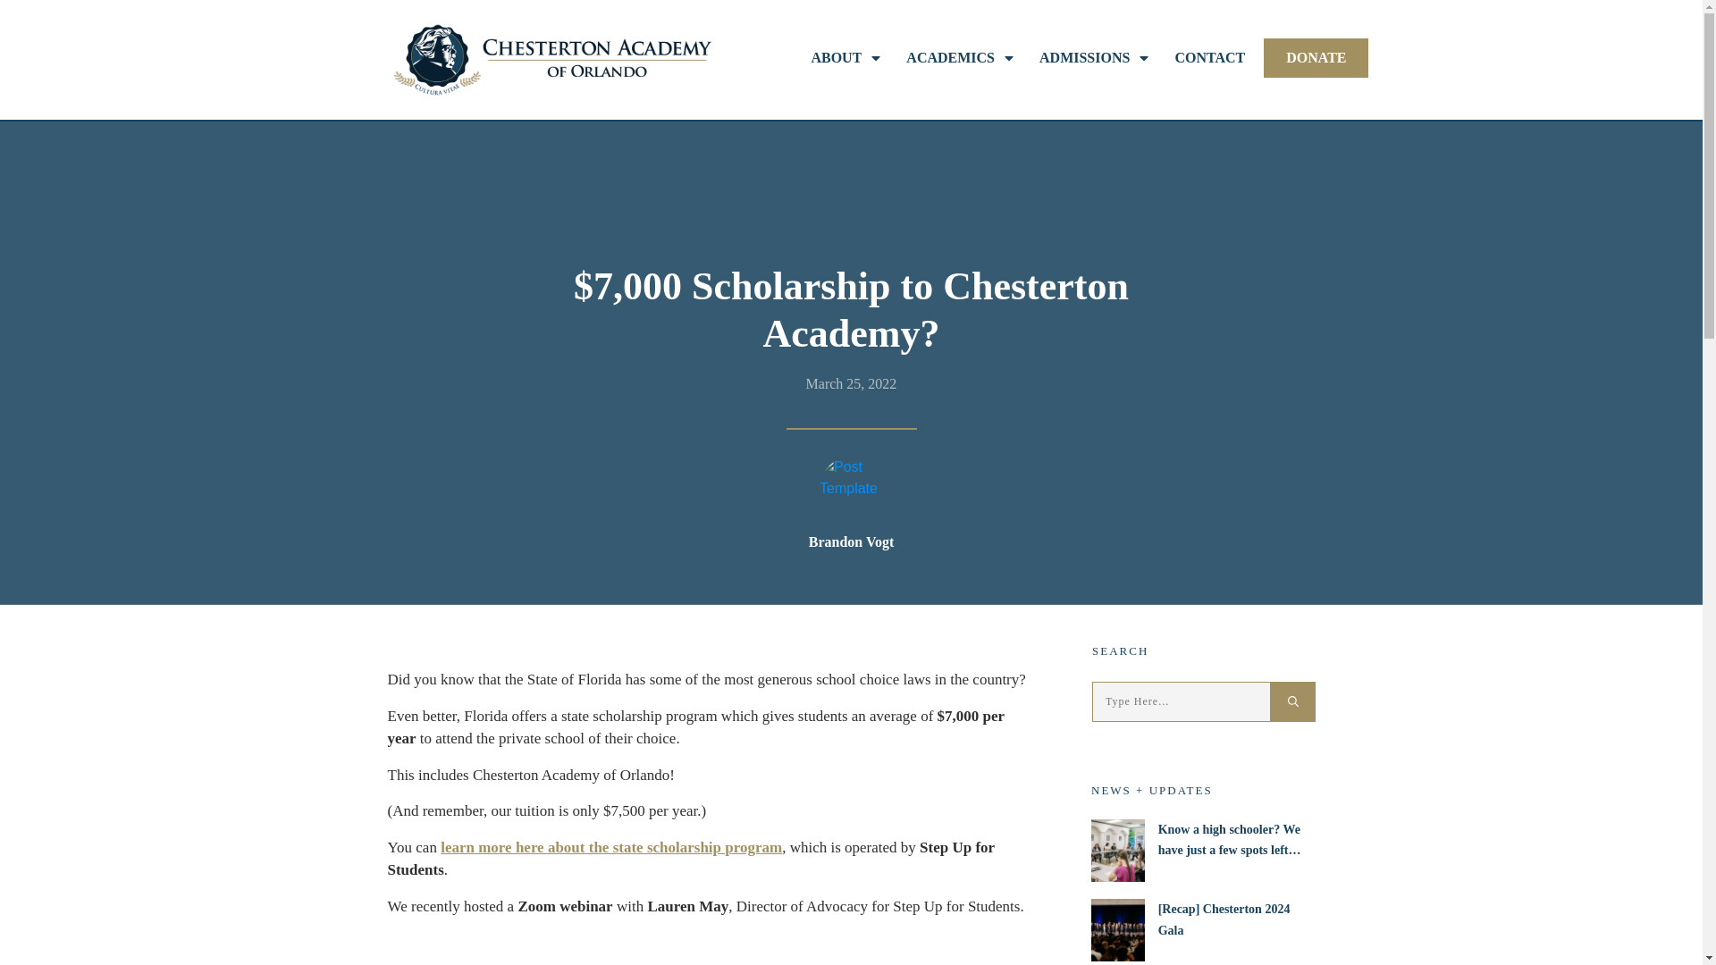  I want to click on ABOUT, so click(846, 57).